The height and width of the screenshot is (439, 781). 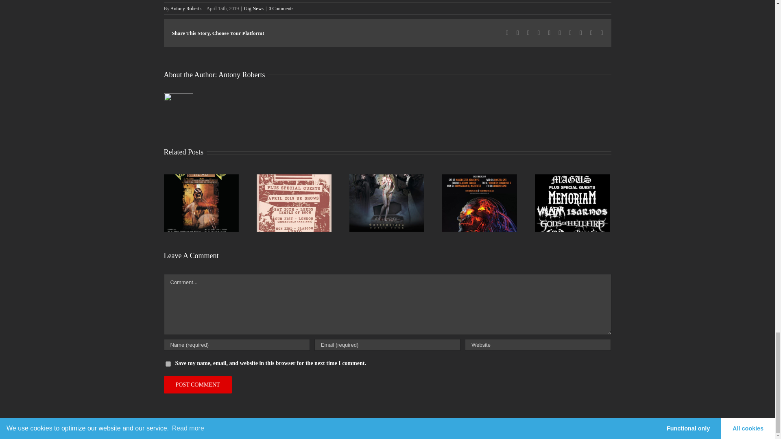 I want to click on Posts by Antony Roberts, so click(x=242, y=75).